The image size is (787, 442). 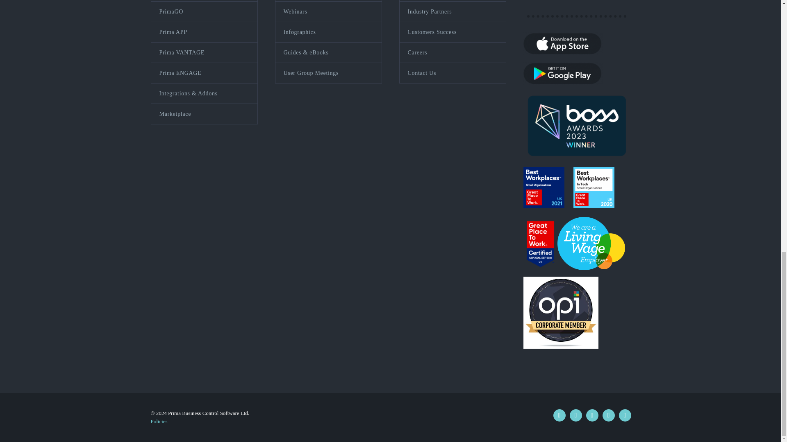 I want to click on LinkedIn, so click(x=576, y=415).